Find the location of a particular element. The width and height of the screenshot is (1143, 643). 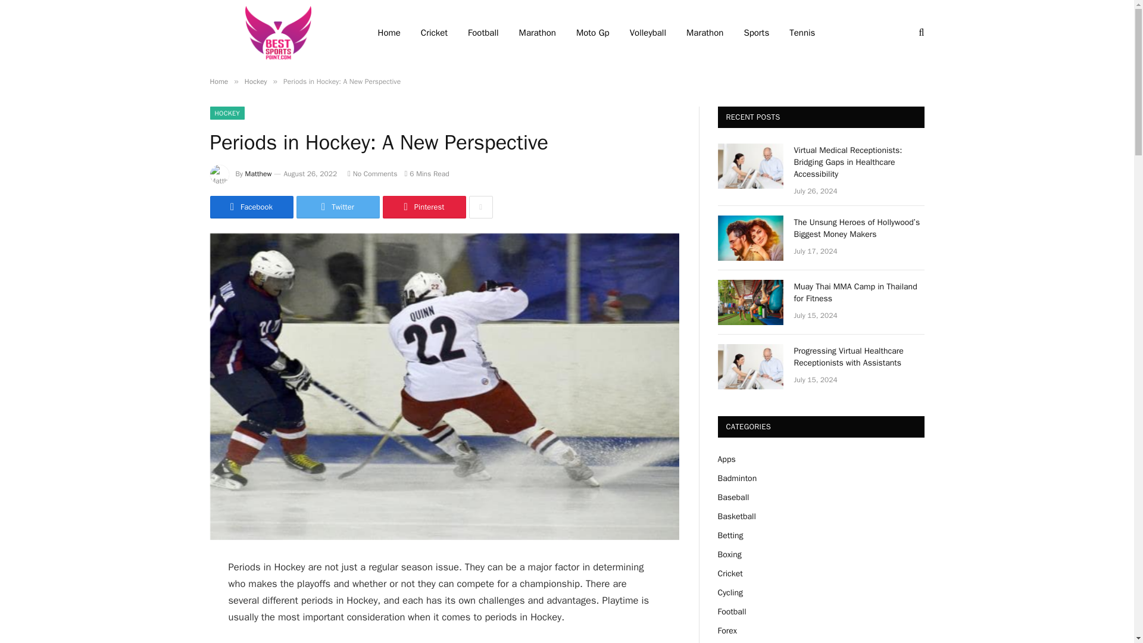

Bestsportspoint is located at coordinates (277, 33).